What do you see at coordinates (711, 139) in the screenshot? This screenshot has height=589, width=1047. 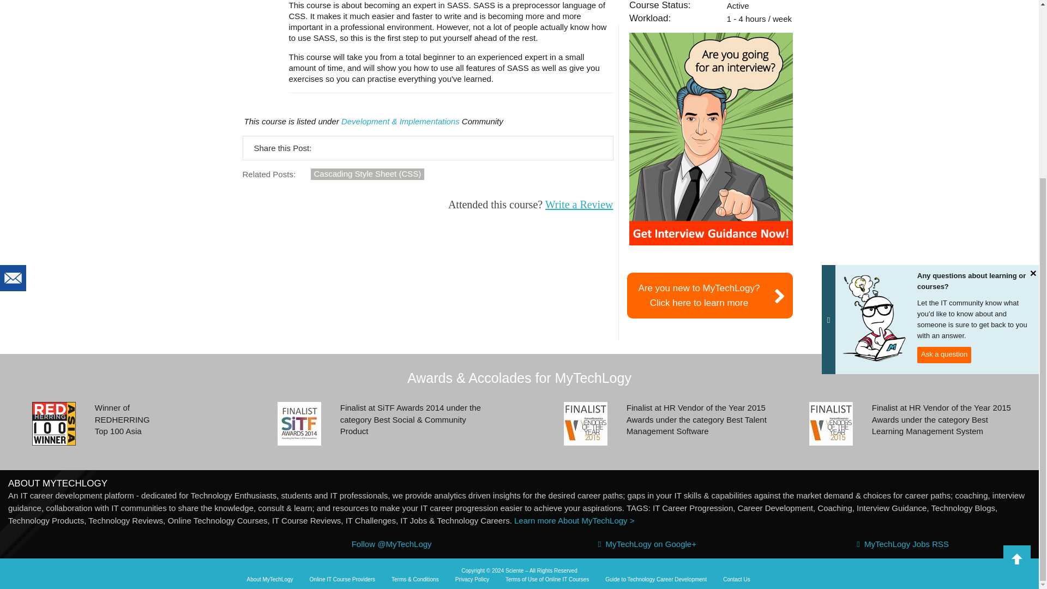 I see `Going for an interview? Get Interview Guidance Now` at bounding box center [711, 139].